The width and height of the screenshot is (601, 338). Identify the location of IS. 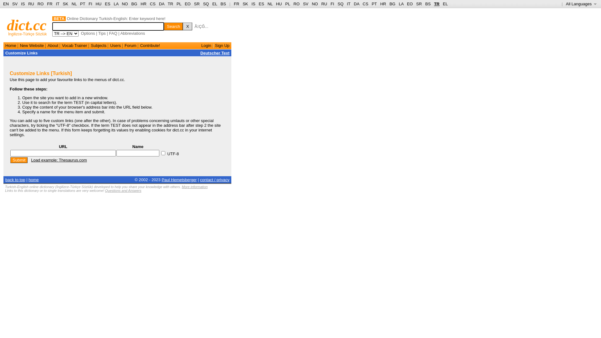
(253, 4).